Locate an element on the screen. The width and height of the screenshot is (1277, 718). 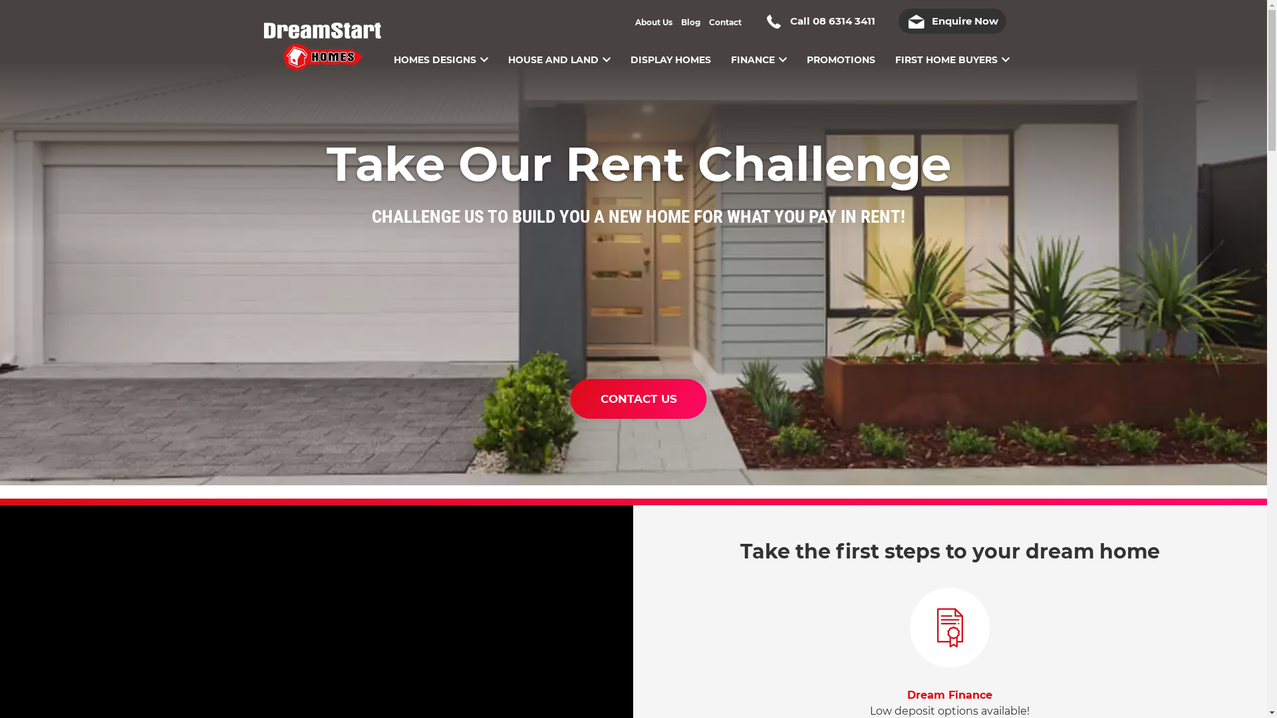
CONTACT US is located at coordinates (638, 399).